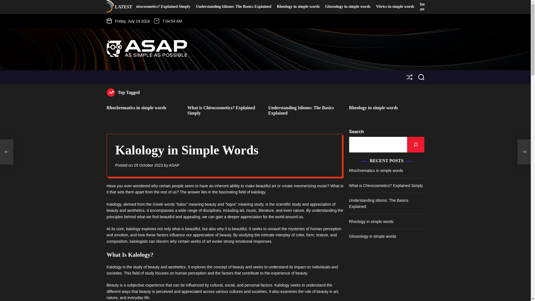 The width and height of the screenshot is (535, 301). Describe the element at coordinates (148, 165) in the screenshot. I see `29 October 2023` at that location.